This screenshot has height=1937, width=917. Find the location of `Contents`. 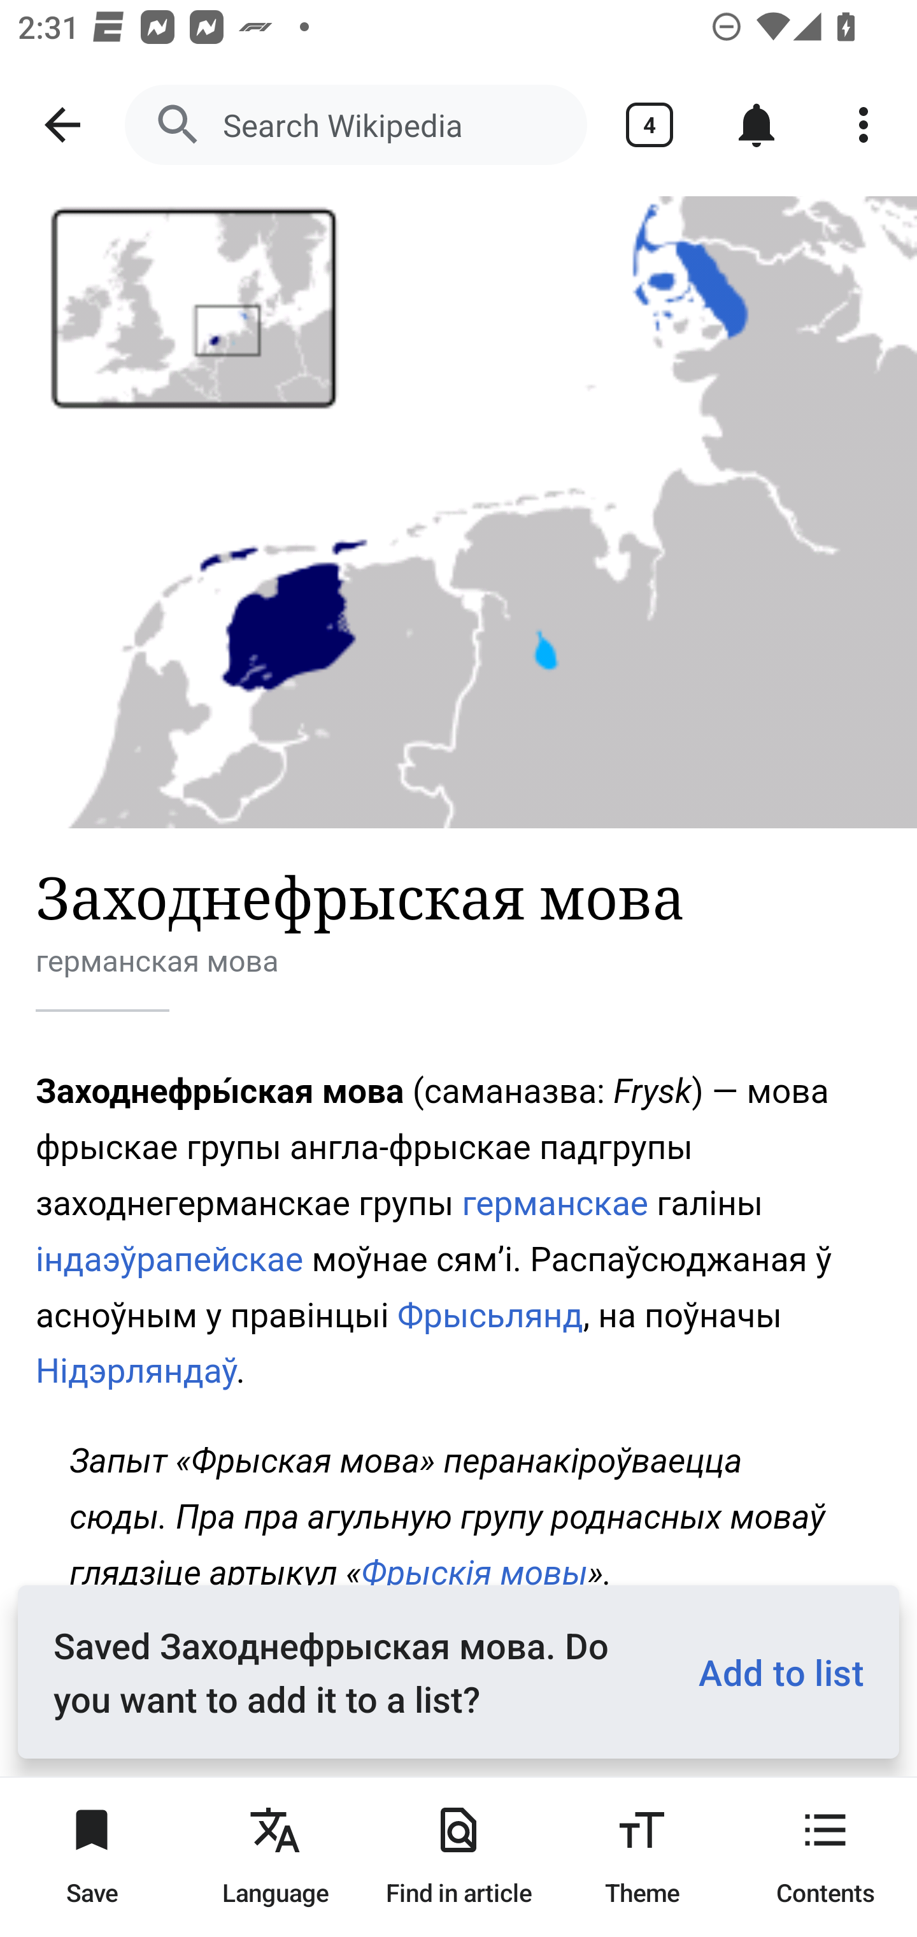

Contents is located at coordinates (825, 1857).